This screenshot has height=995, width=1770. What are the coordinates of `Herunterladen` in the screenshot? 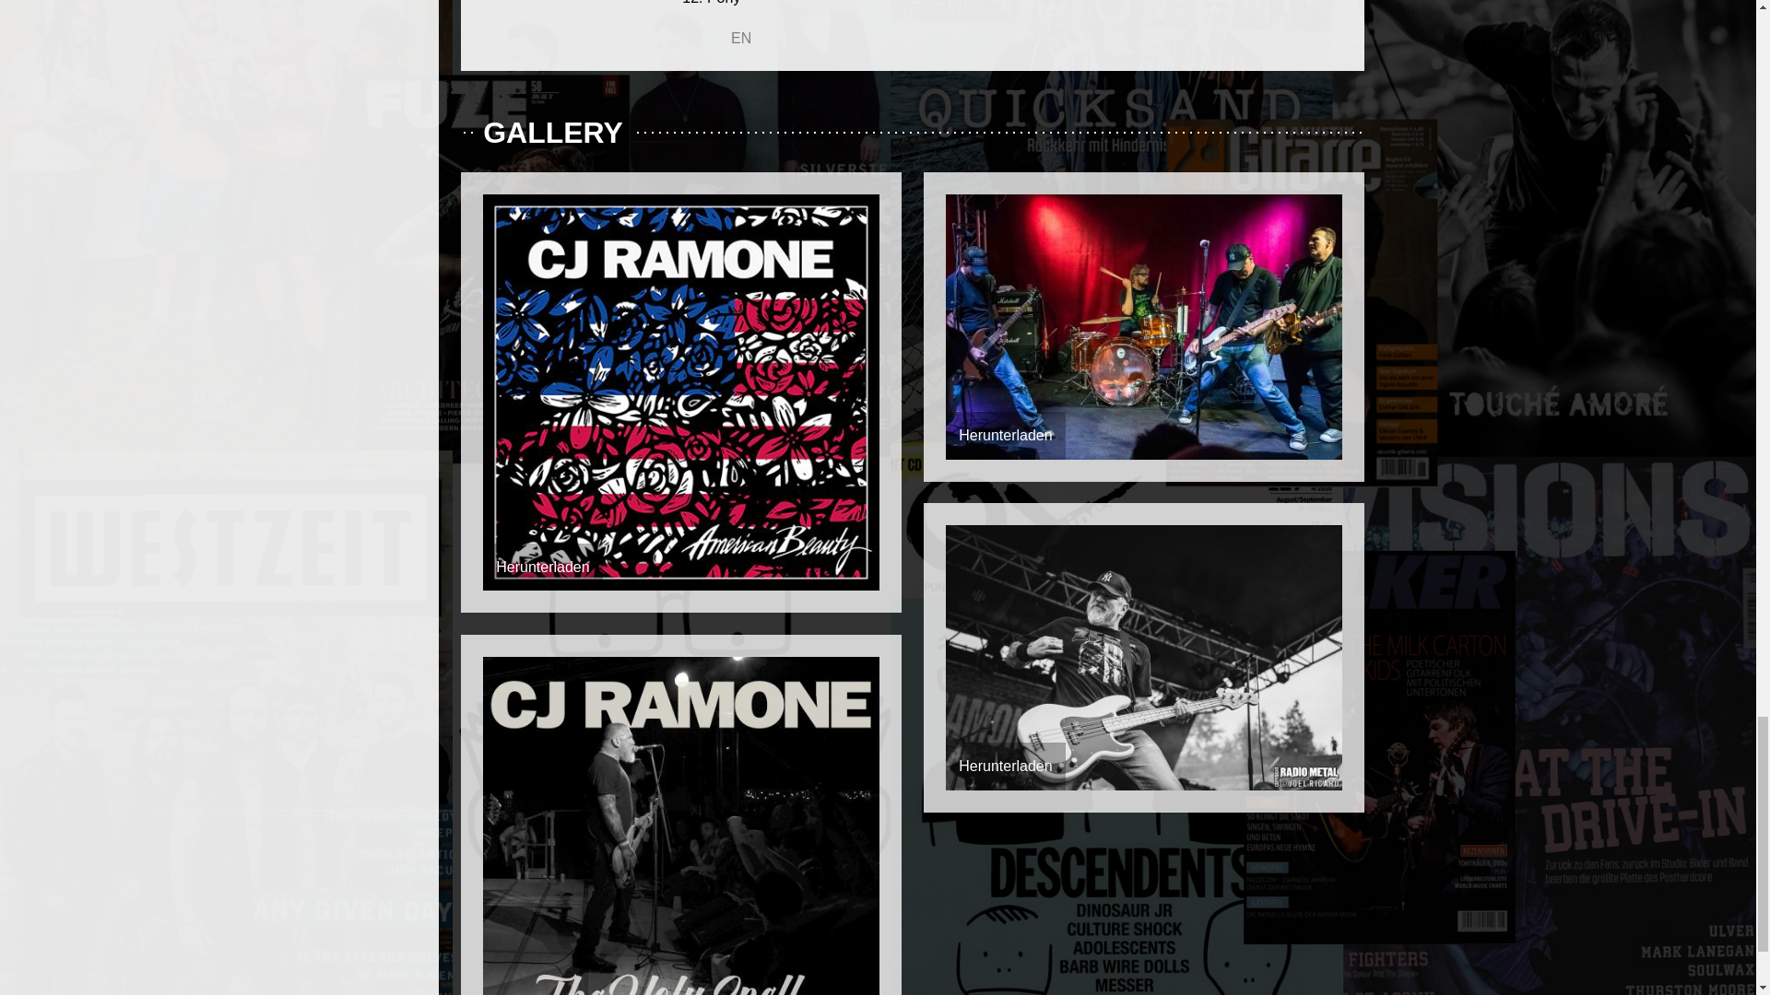 It's located at (1005, 435).